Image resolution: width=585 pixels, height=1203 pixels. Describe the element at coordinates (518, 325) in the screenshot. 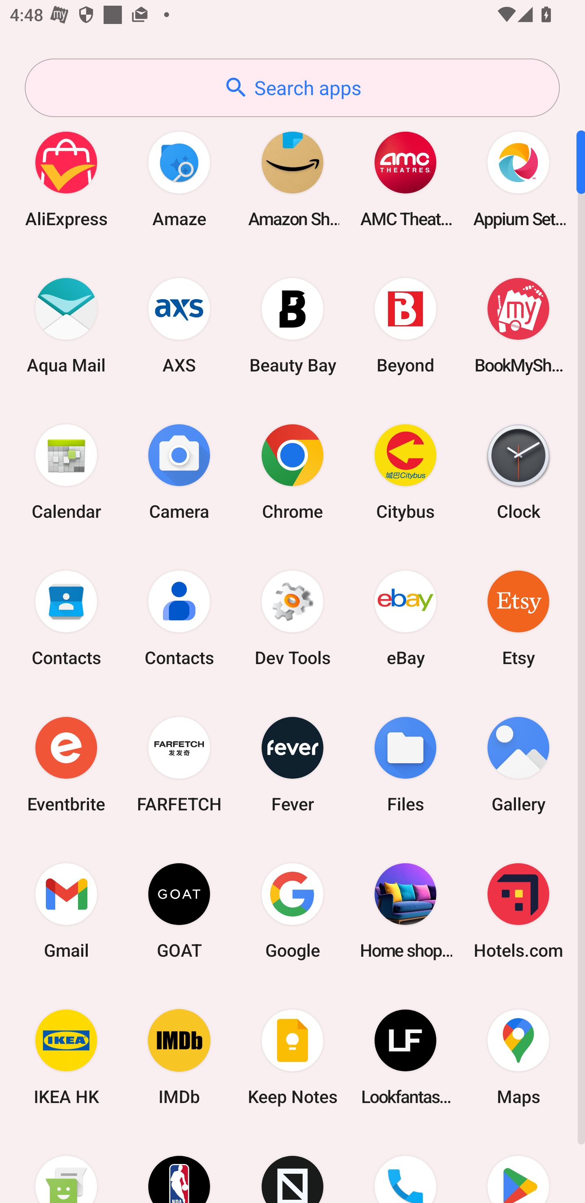

I see `BookMyShow` at that location.